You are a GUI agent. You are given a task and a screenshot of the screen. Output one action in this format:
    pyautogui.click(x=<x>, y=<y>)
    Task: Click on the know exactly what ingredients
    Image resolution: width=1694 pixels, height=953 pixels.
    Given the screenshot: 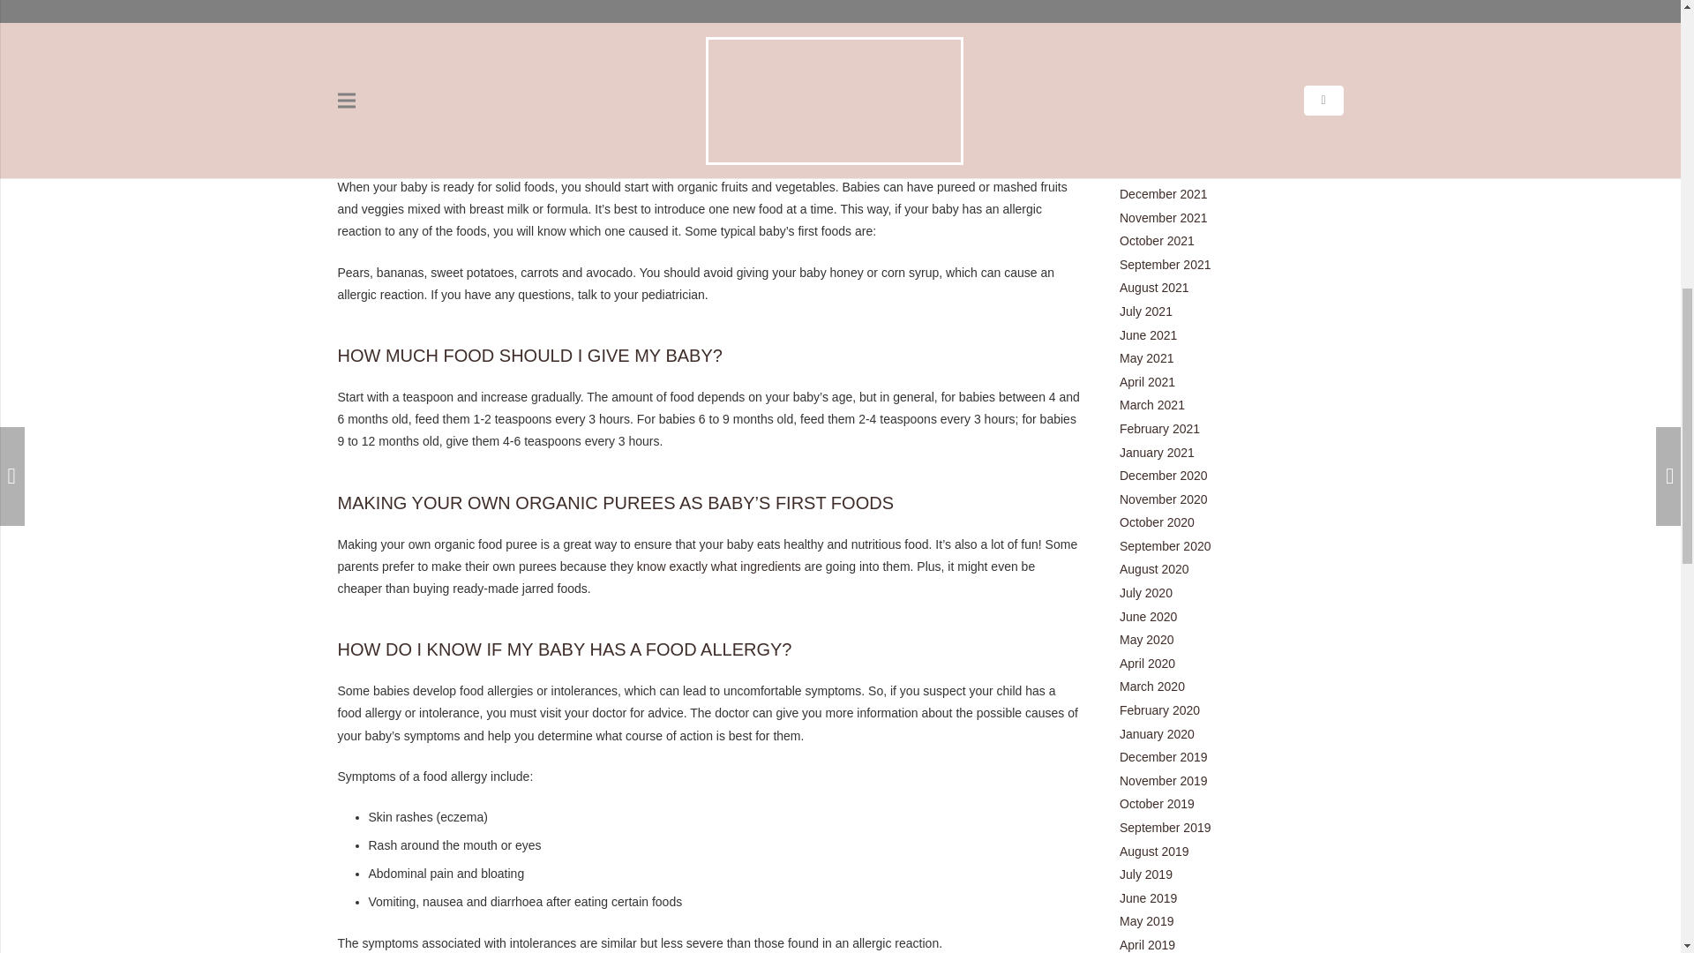 What is the action you would take?
    pyautogui.click(x=718, y=567)
    